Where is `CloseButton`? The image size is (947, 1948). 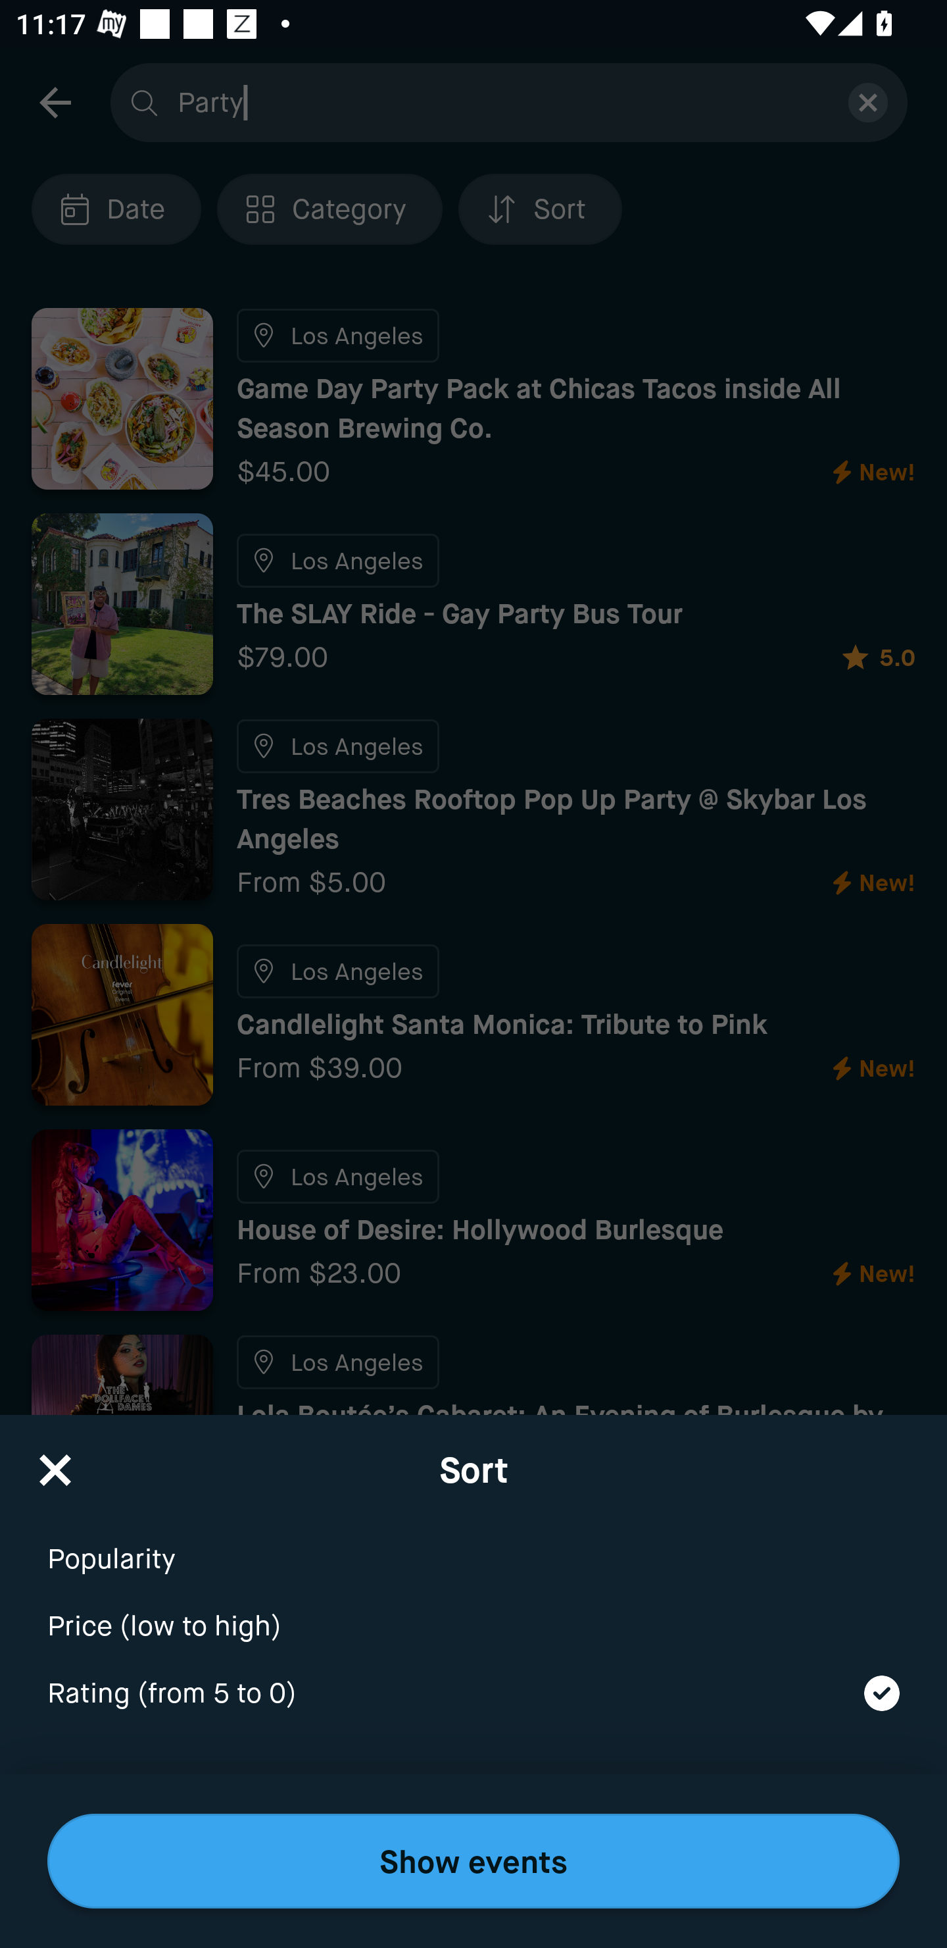
CloseButton is located at coordinates (55, 1462).